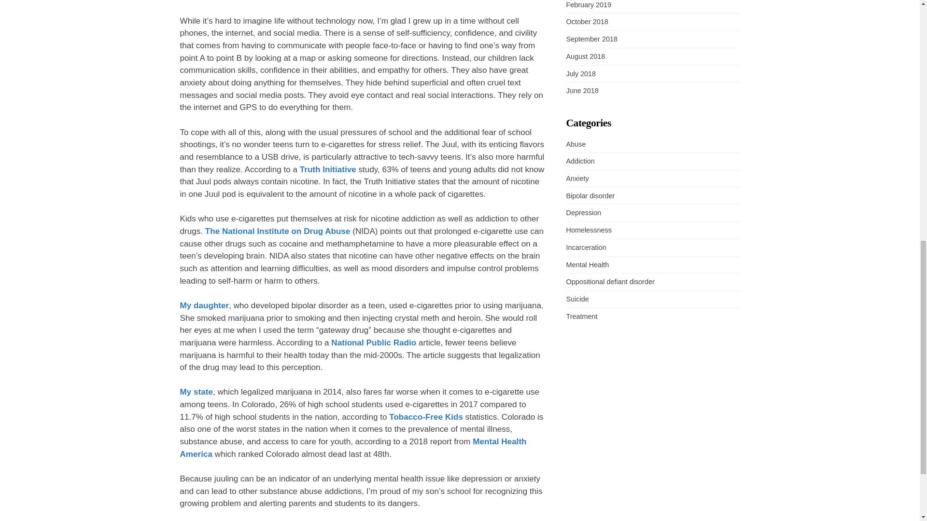 This screenshot has width=927, height=521. What do you see at coordinates (196, 392) in the screenshot?
I see `My state` at bounding box center [196, 392].